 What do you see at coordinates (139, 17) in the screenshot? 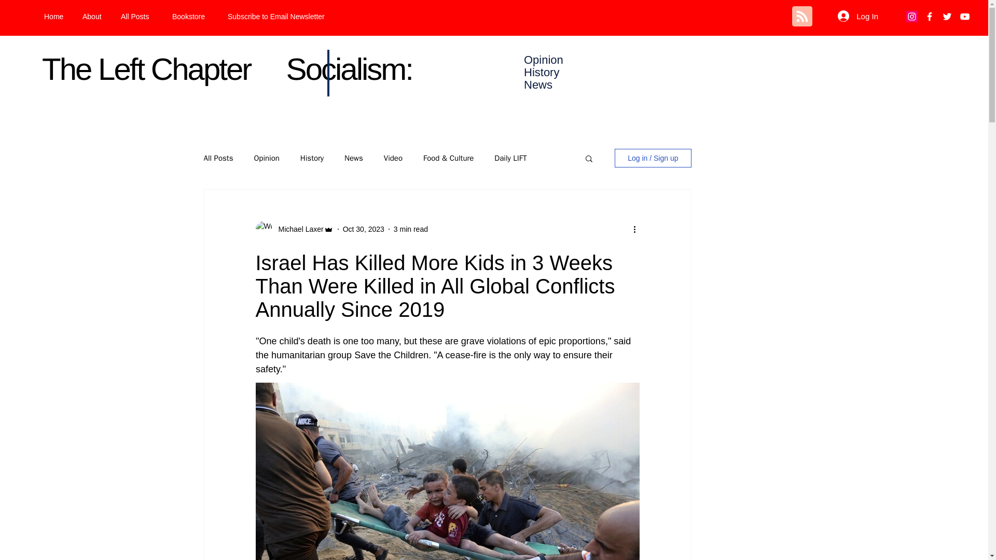
I see `All Posts` at bounding box center [139, 17].